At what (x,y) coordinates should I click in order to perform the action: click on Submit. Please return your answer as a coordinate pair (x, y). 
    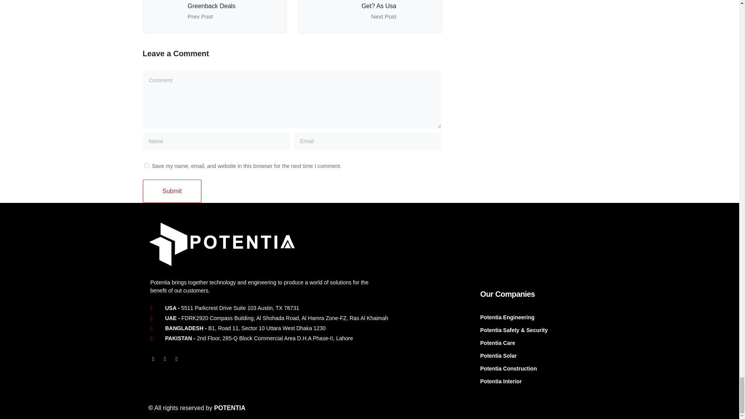
    Looking at the image, I should click on (172, 191).